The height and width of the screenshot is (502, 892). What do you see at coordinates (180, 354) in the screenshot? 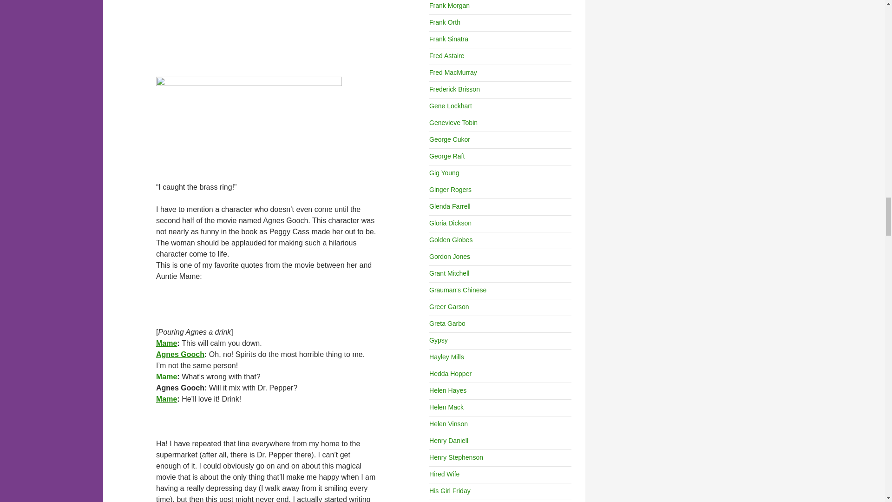
I see `Agnes Gooch` at bounding box center [180, 354].